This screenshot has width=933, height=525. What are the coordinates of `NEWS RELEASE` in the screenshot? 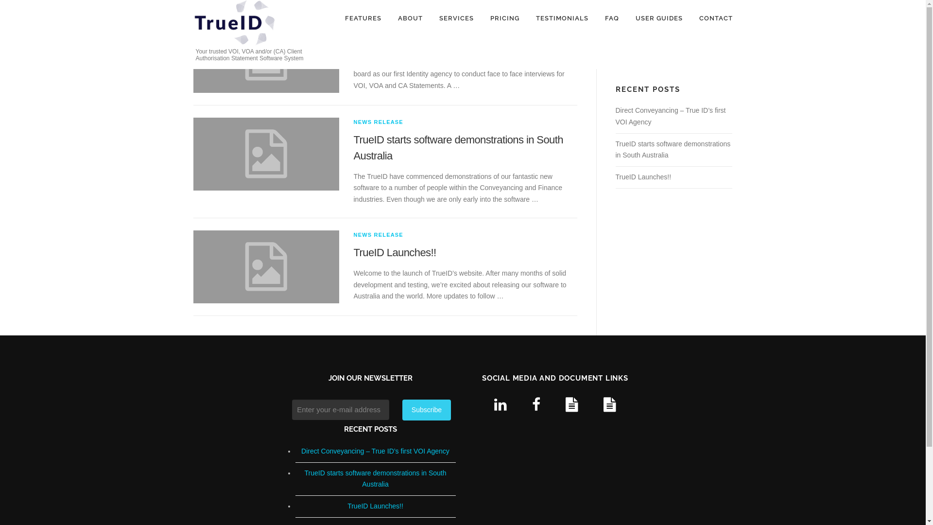 It's located at (379, 235).